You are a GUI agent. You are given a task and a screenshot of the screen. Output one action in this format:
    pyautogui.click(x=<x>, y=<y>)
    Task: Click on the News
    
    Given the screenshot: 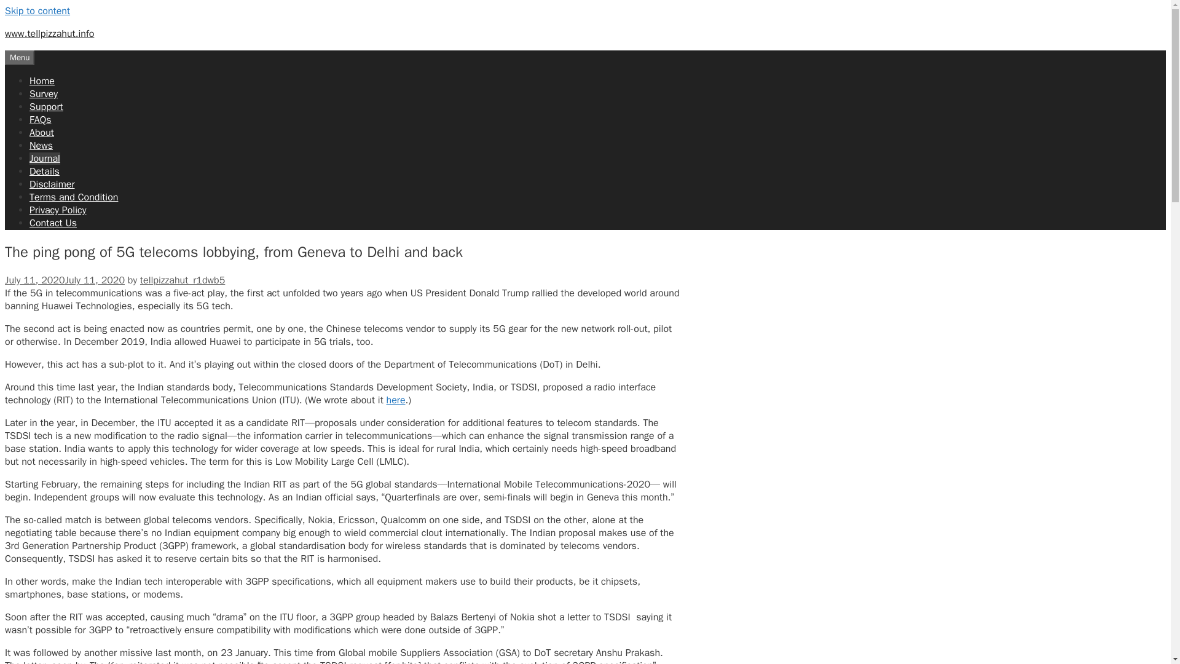 What is the action you would take?
    pyautogui.click(x=41, y=145)
    